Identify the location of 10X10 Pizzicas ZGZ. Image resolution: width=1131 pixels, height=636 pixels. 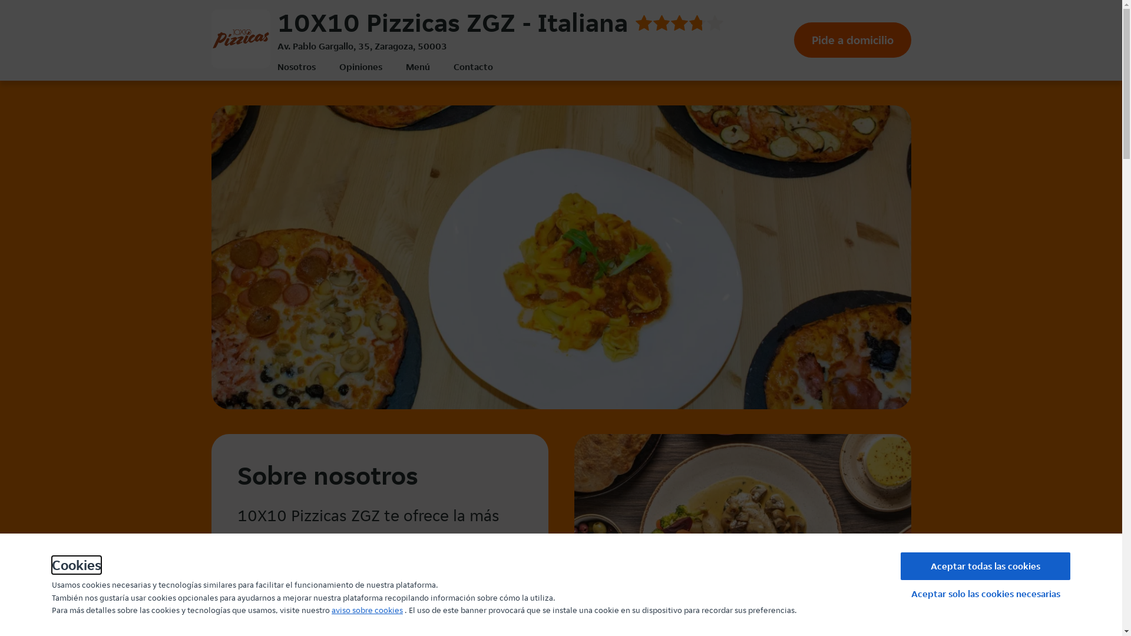
(240, 39).